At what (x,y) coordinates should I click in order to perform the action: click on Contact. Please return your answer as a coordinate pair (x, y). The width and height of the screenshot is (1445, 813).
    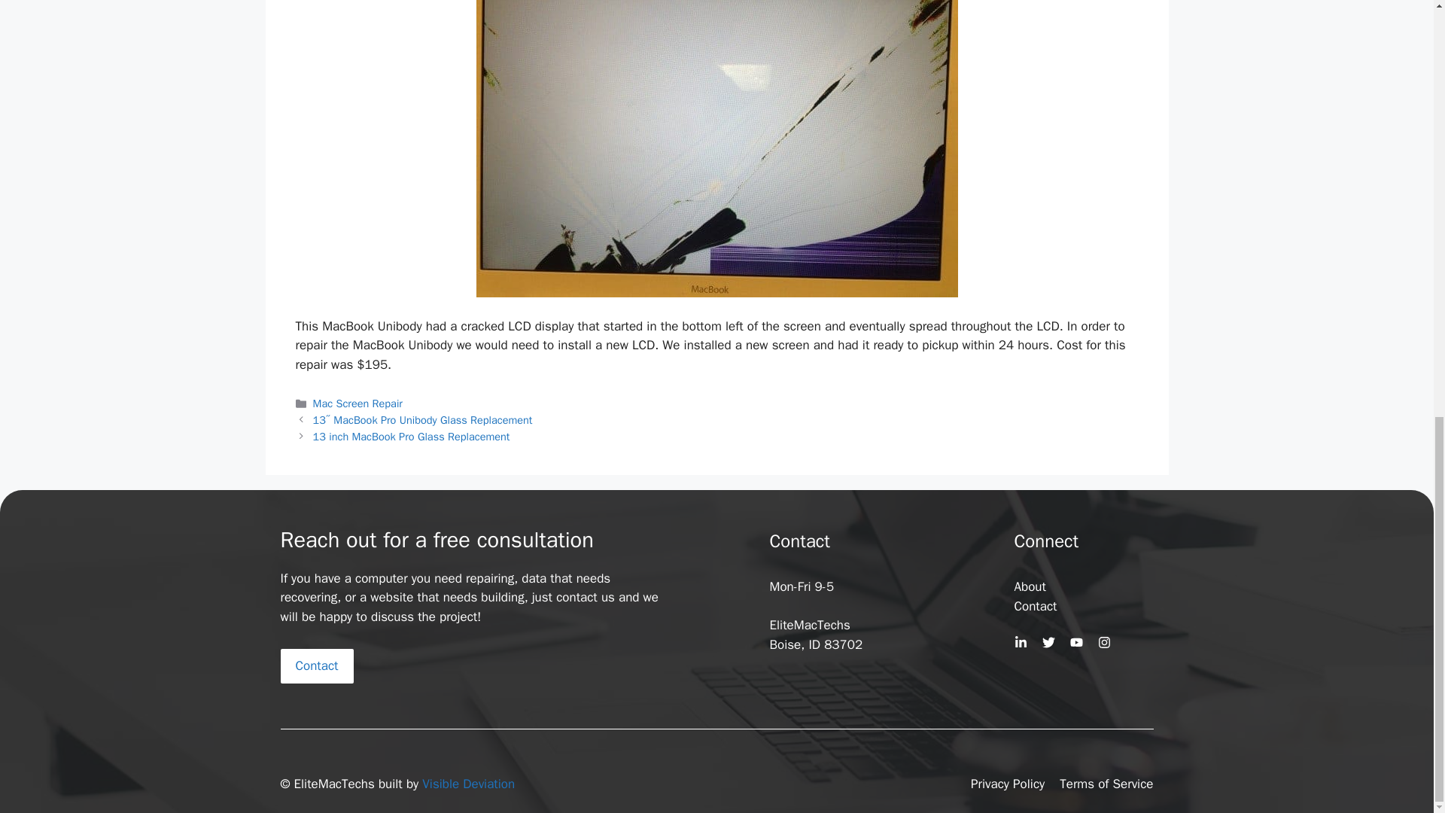
    Looking at the image, I should click on (316, 665).